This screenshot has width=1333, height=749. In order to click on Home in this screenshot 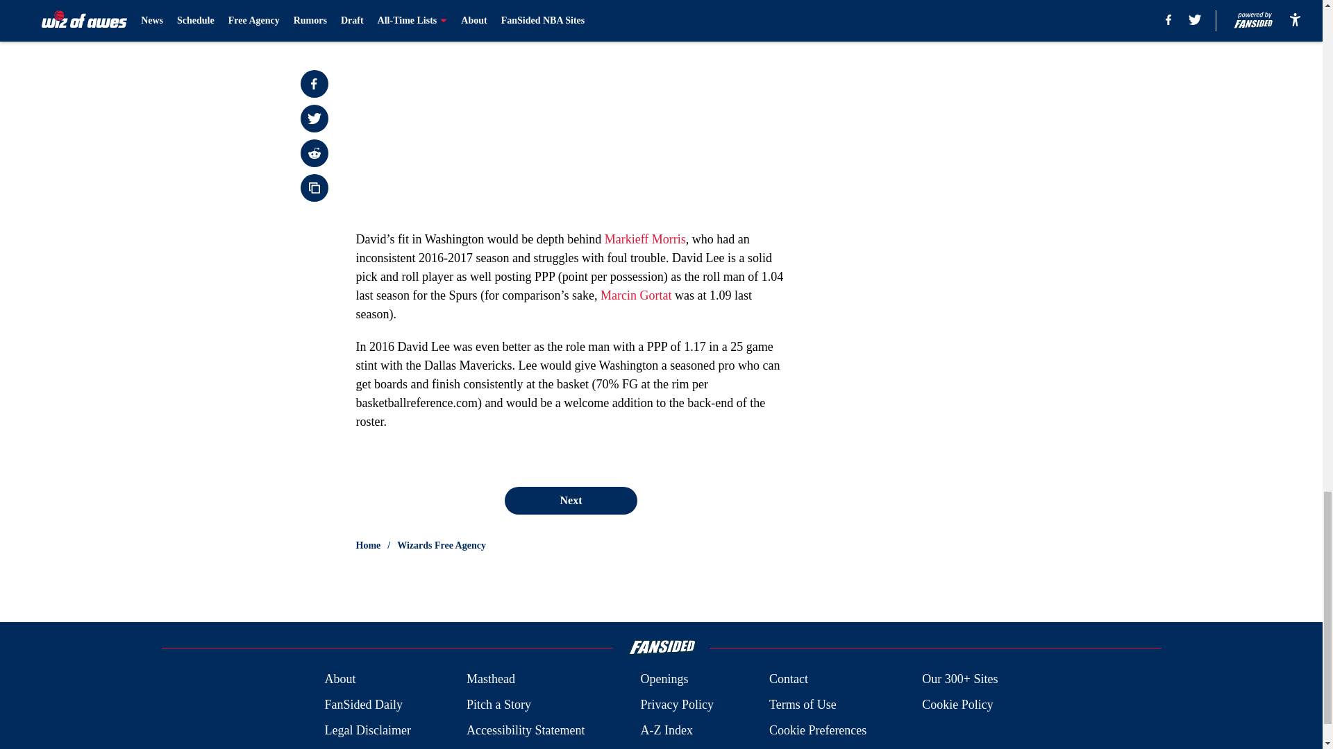, I will do `click(368, 545)`.